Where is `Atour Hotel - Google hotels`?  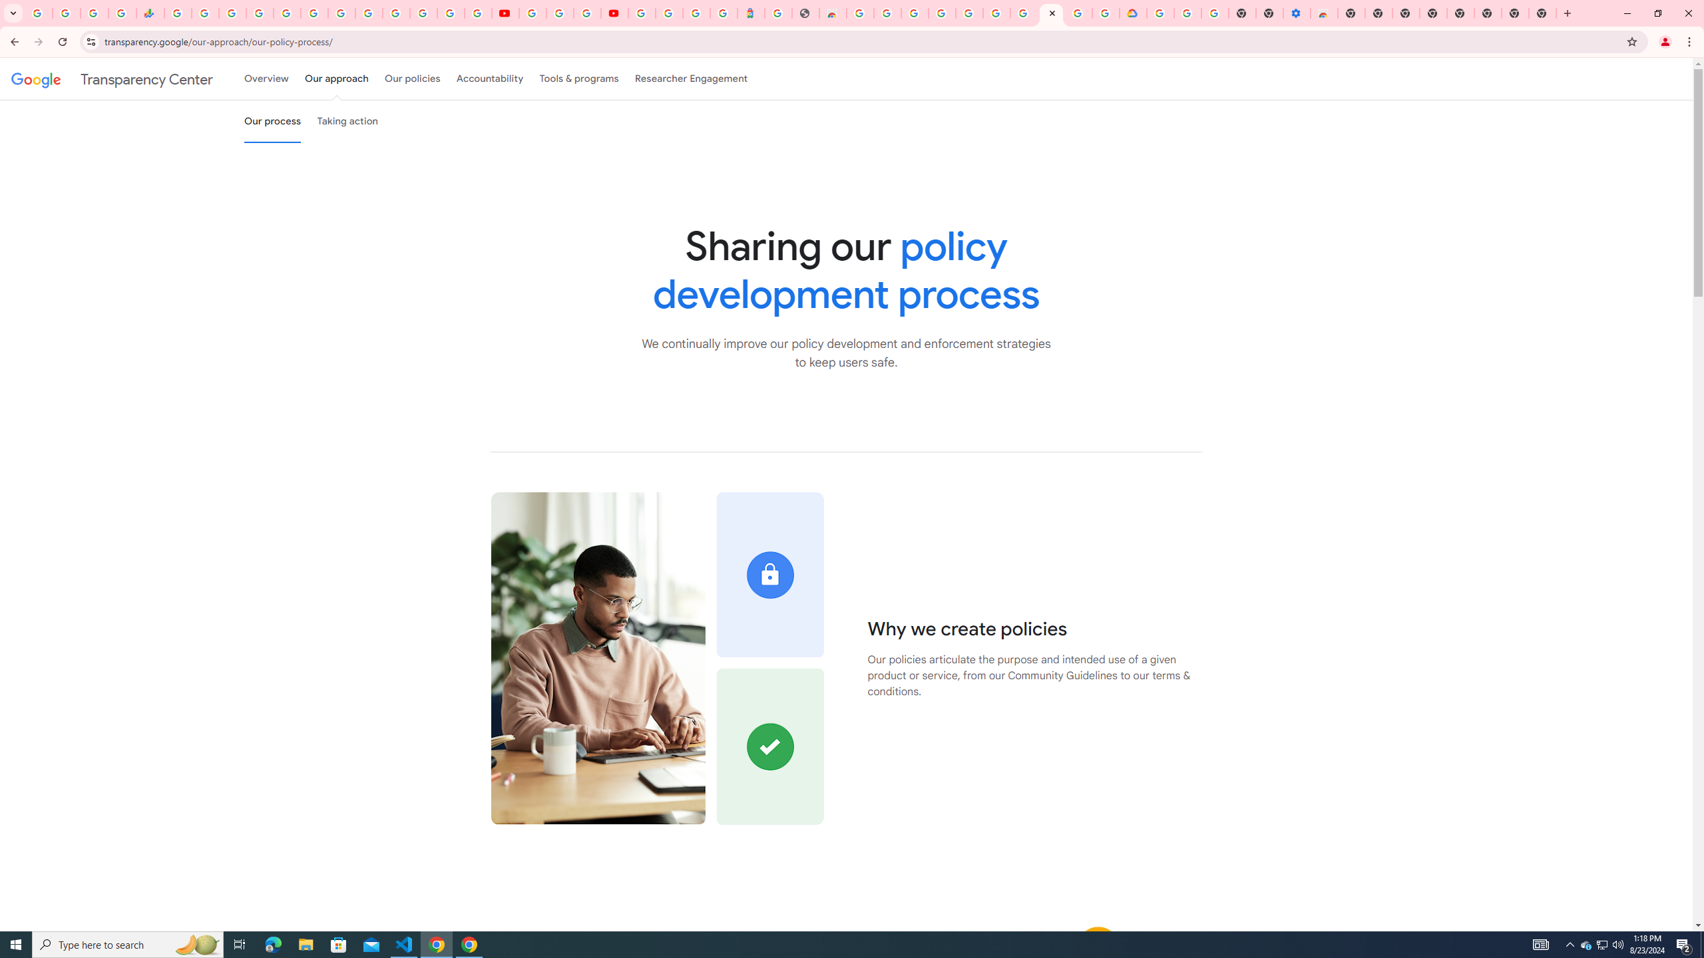 Atour Hotel - Google hotels is located at coordinates (751, 13).